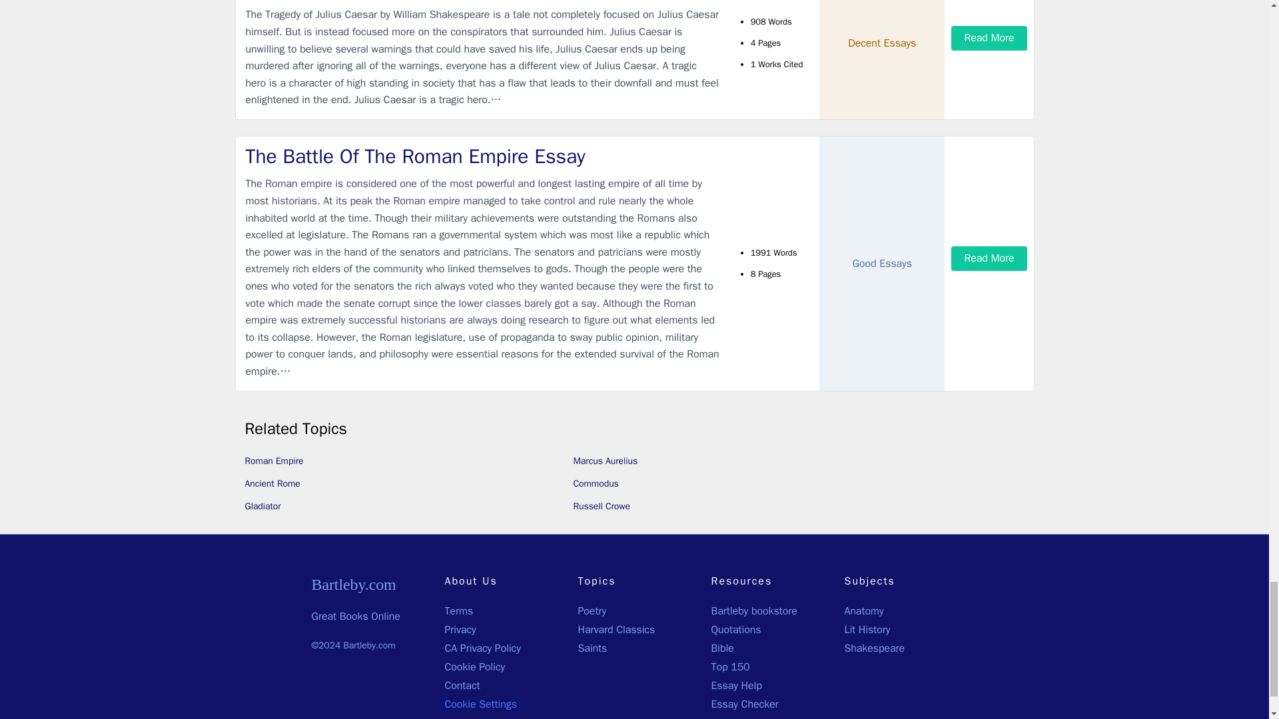 Image resolution: width=1279 pixels, height=719 pixels. What do you see at coordinates (605, 461) in the screenshot?
I see `Marcus Aurelius` at bounding box center [605, 461].